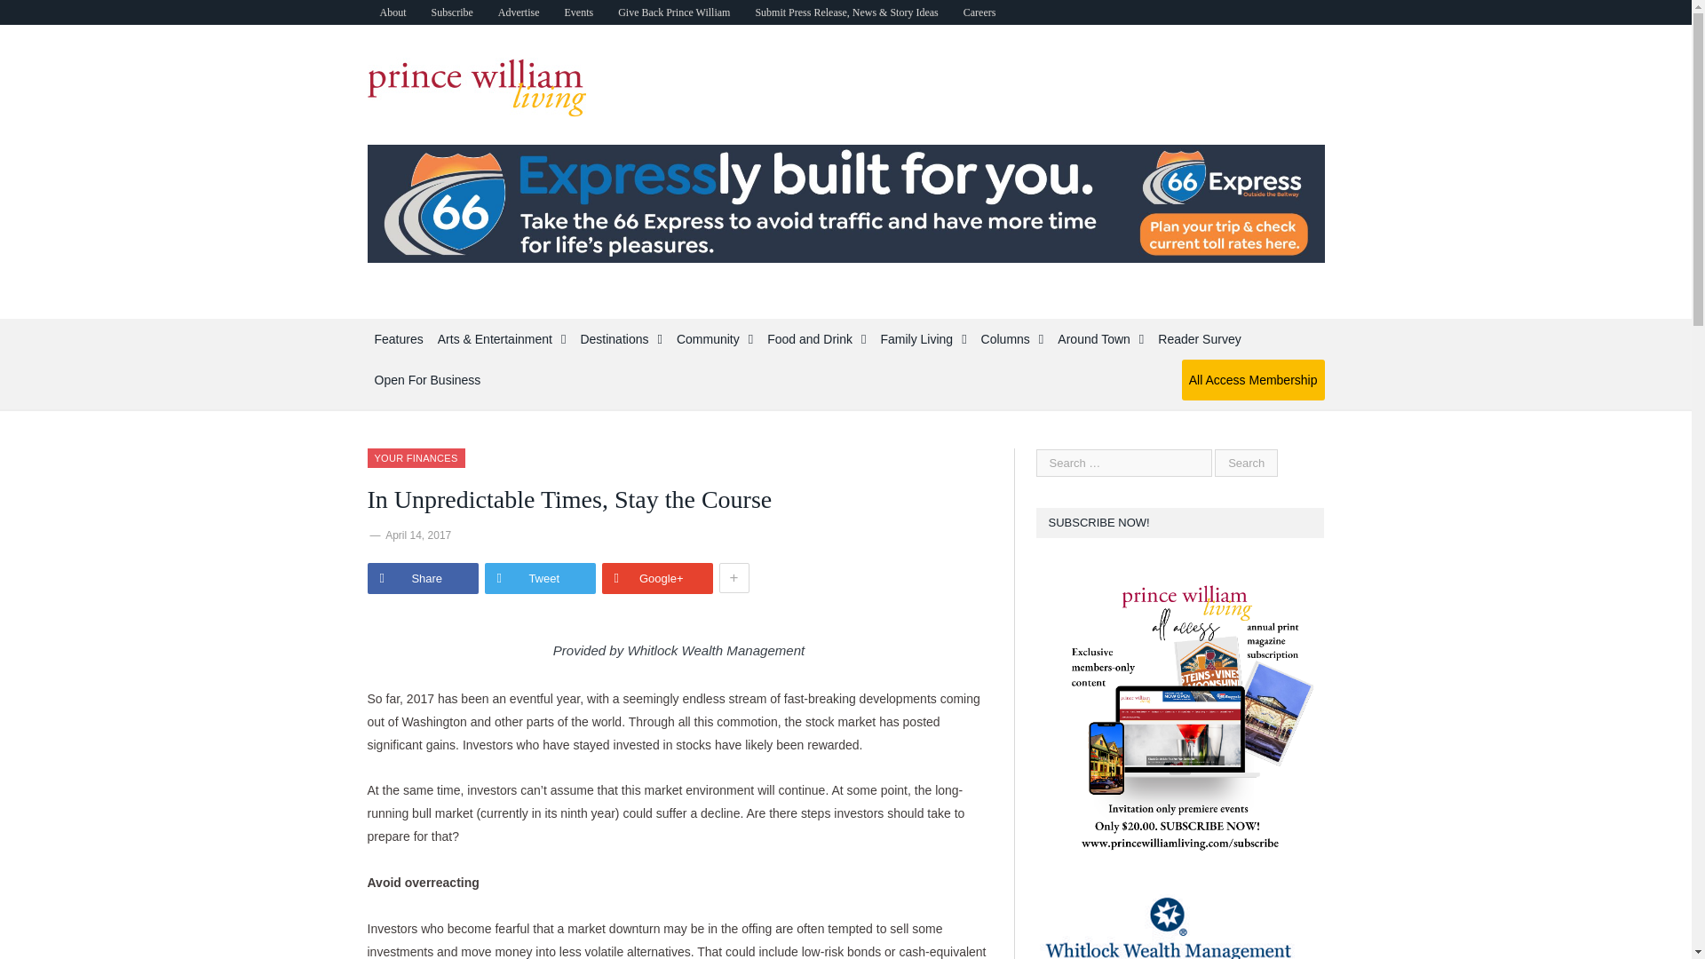  I want to click on Give Back Prince William, so click(673, 12).